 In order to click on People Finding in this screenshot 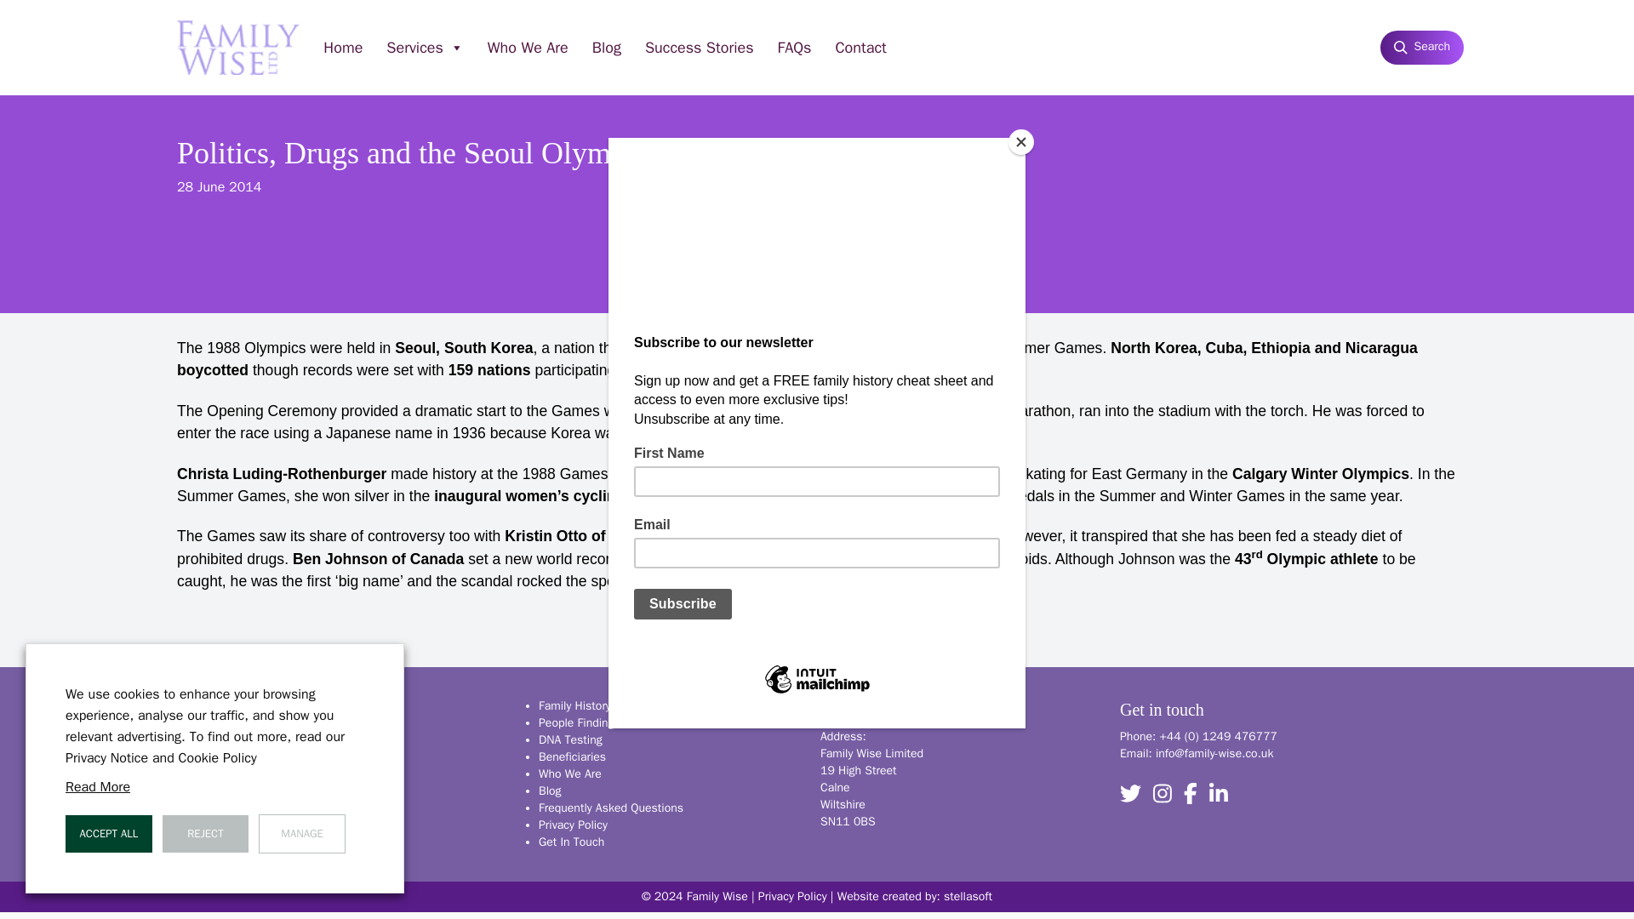, I will do `click(576, 722)`.